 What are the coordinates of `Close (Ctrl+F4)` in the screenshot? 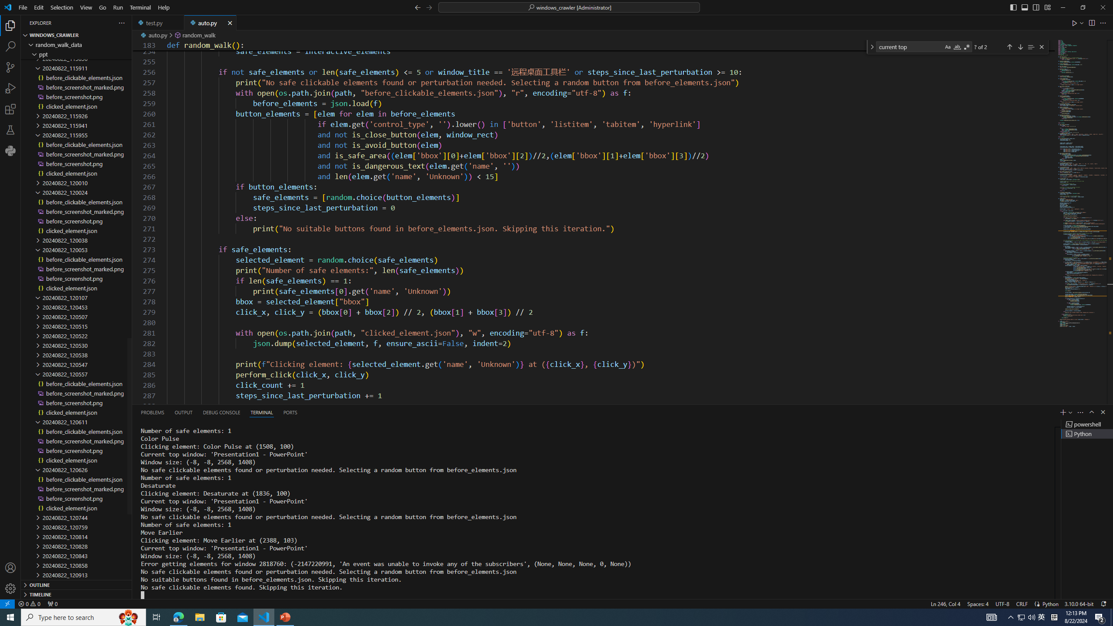 It's located at (230, 23).